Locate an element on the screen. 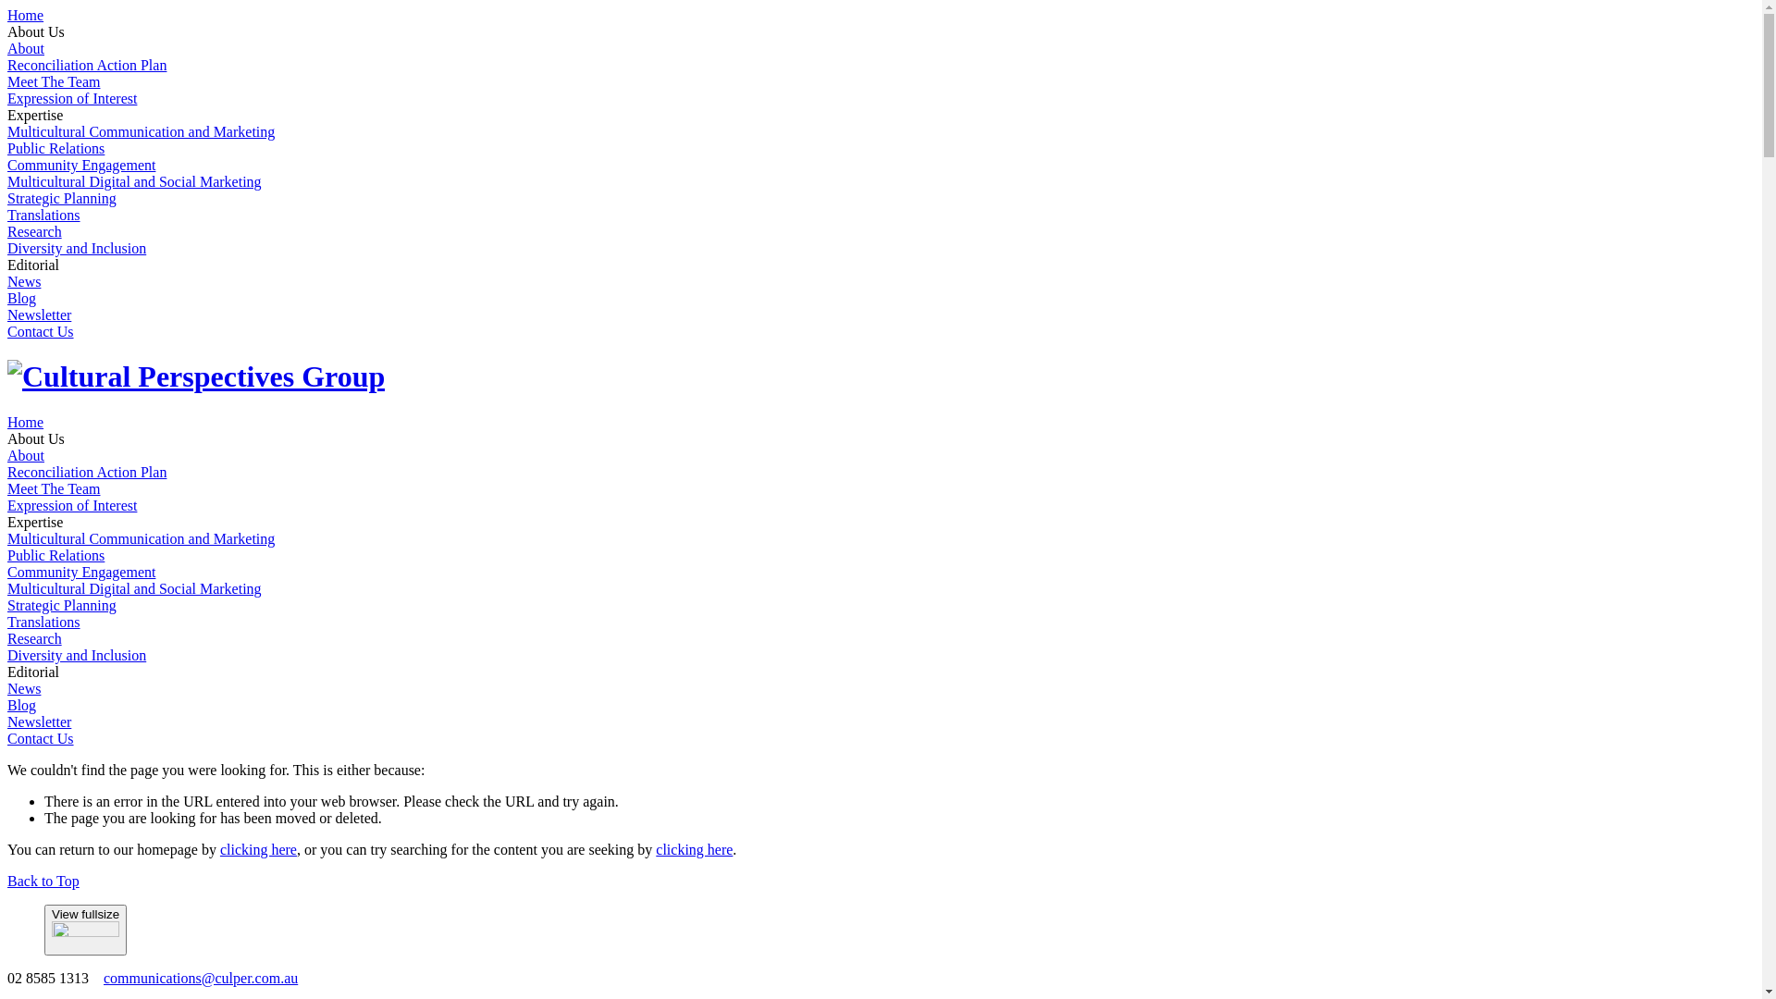  communications@culper.com.au is located at coordinates (201, 979).